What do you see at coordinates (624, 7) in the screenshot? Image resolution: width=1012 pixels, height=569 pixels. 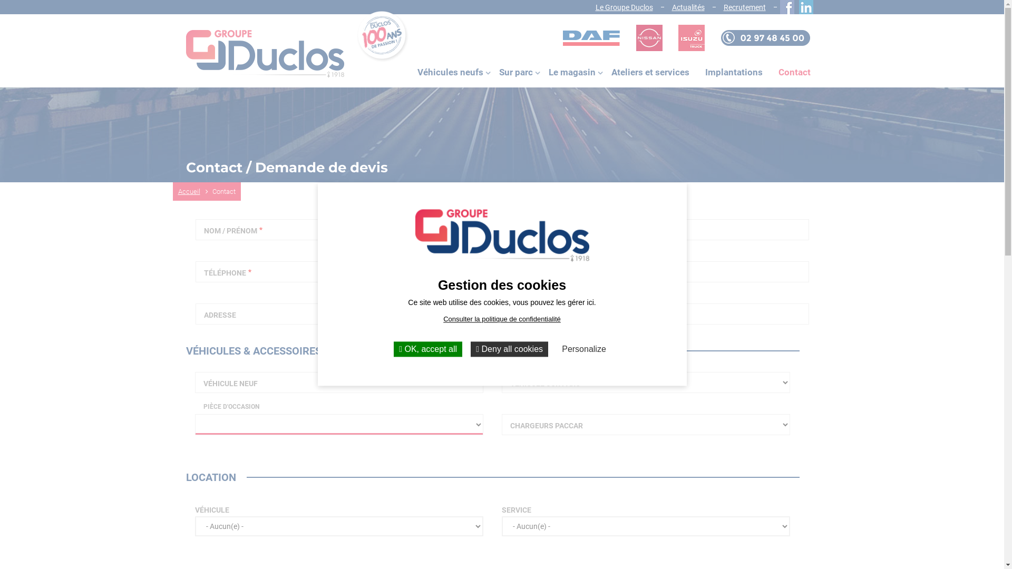 I see `Le Groupe Duclos` at bounding box center [624, 7].